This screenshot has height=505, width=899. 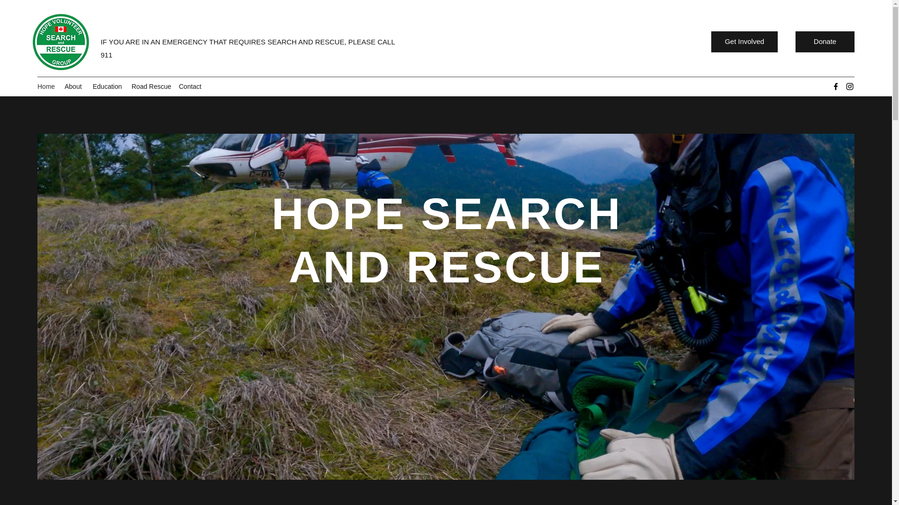 What do you see at coordinates (107, 87) in the screenshot?
I see `Education` at bounding box center [107, 87].